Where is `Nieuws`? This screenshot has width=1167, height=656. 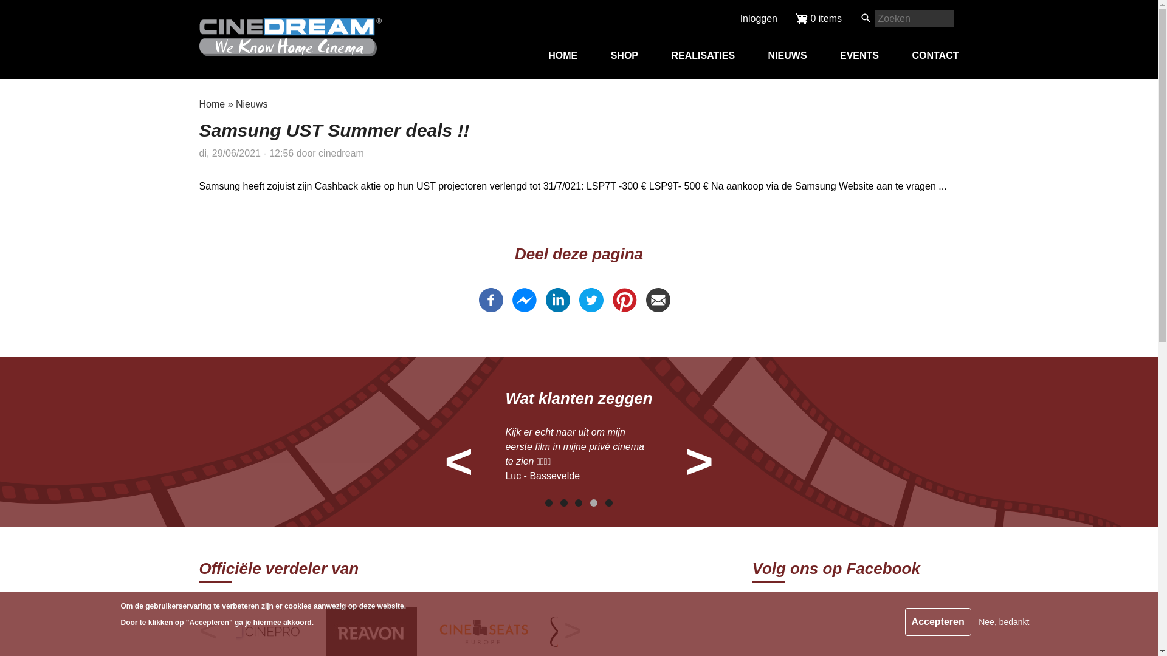
Nieuws is located at coordinates (252, 104).